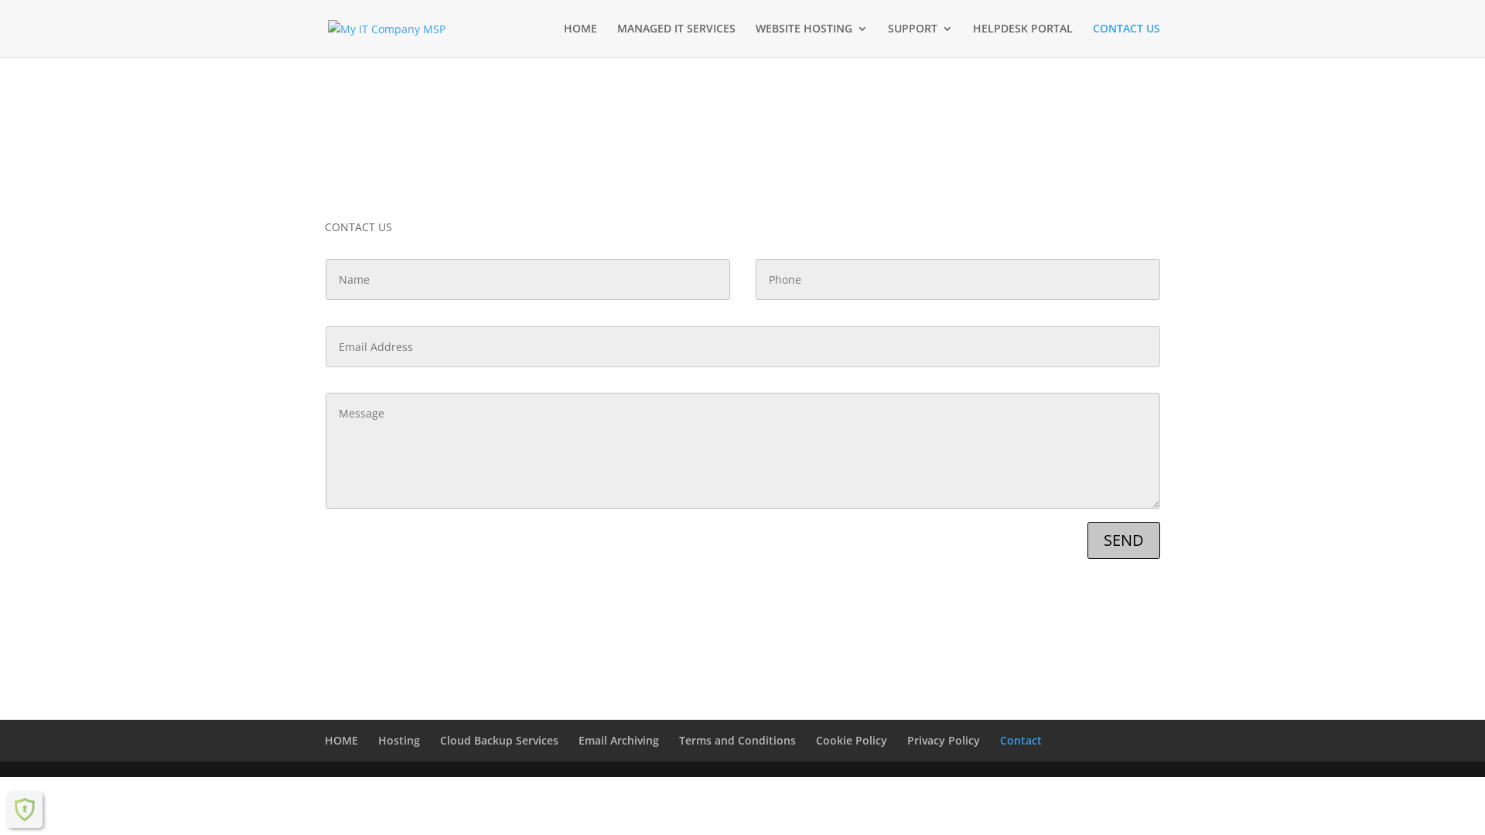 The width and height of the screenshot is (1485, 835). What do you see at coordinates (958, 280) in the screenshot?
I see `Only numbers allowed.` at bounding box center [958, 280].